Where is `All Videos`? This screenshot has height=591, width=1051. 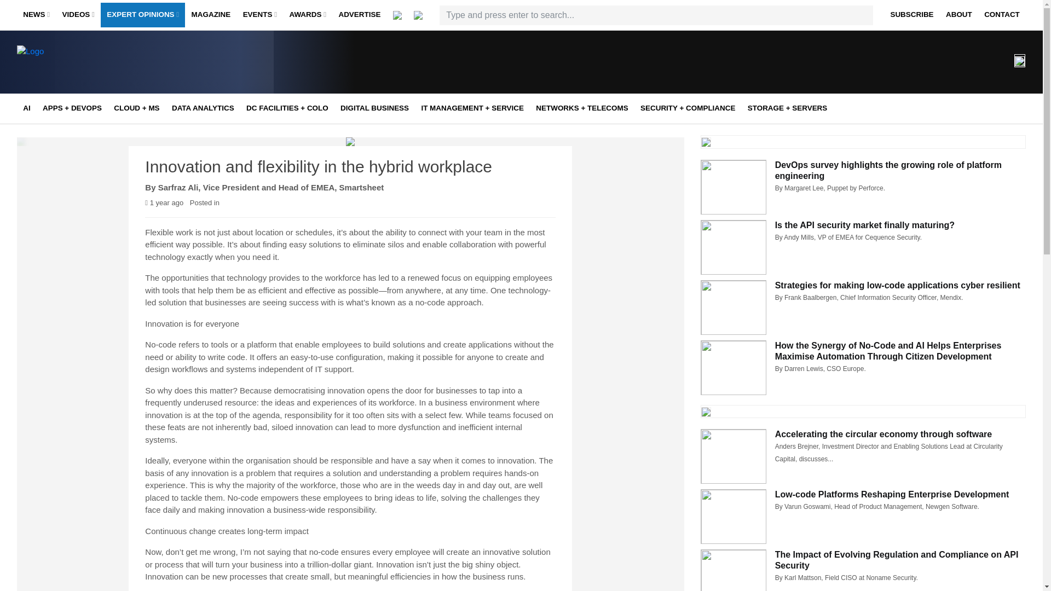
All Videos is located at coordinates (130, 38).